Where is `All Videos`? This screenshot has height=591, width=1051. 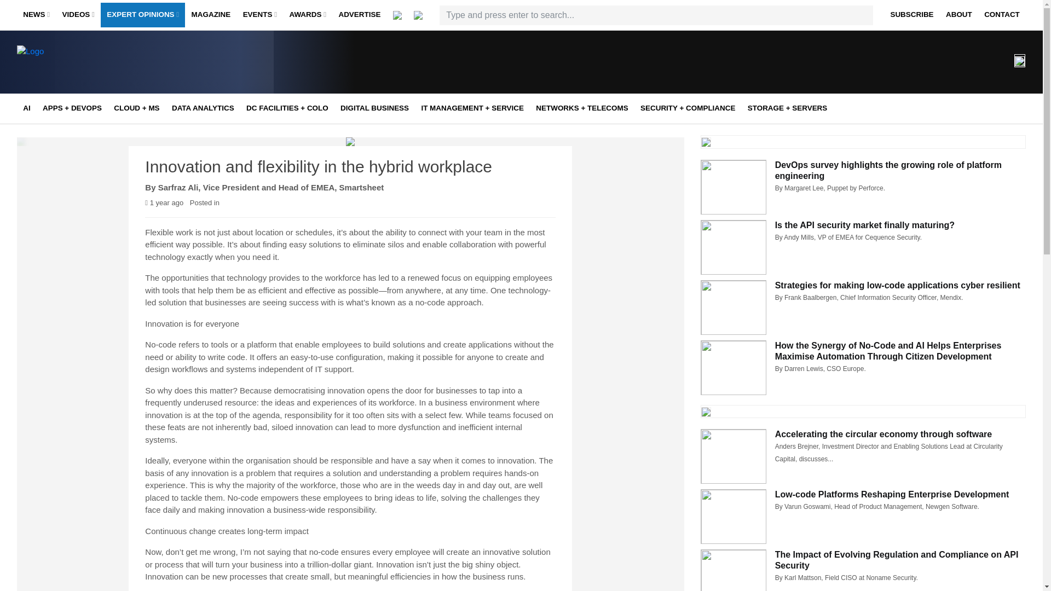
All Videos is located at coordinates (130, 38).